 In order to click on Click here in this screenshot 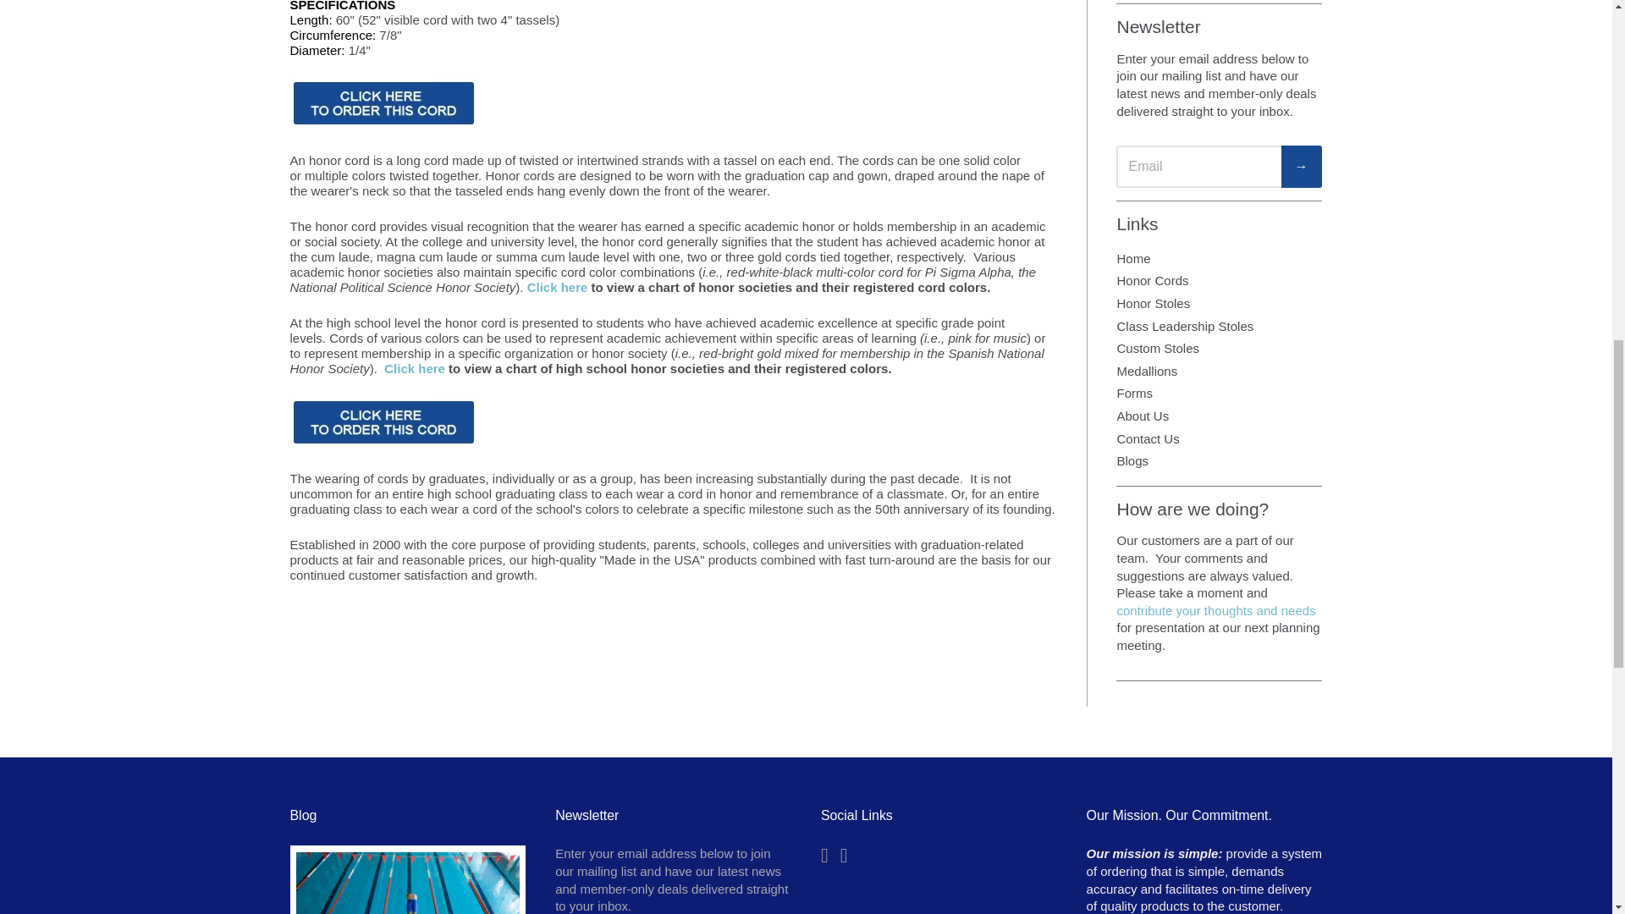, I will do `click(415, 367)`.